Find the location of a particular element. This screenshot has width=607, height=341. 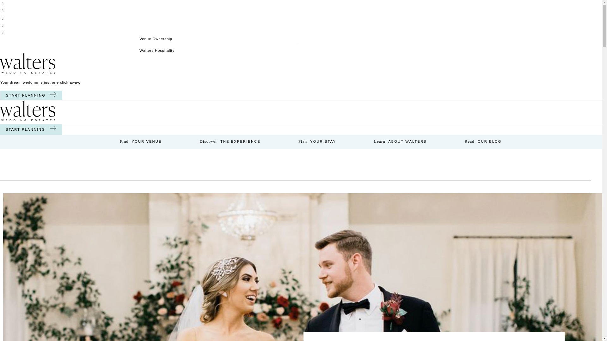

Walters Hospitality is located at coordinates (300, 51).